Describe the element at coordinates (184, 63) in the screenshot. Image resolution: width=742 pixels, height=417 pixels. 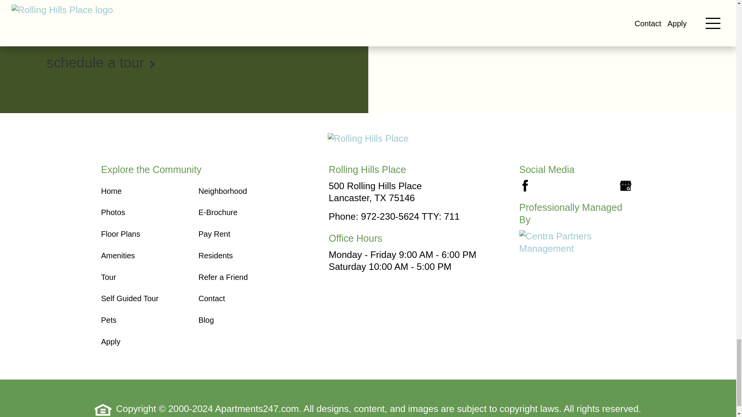
I see `schedule a tour` at that location.